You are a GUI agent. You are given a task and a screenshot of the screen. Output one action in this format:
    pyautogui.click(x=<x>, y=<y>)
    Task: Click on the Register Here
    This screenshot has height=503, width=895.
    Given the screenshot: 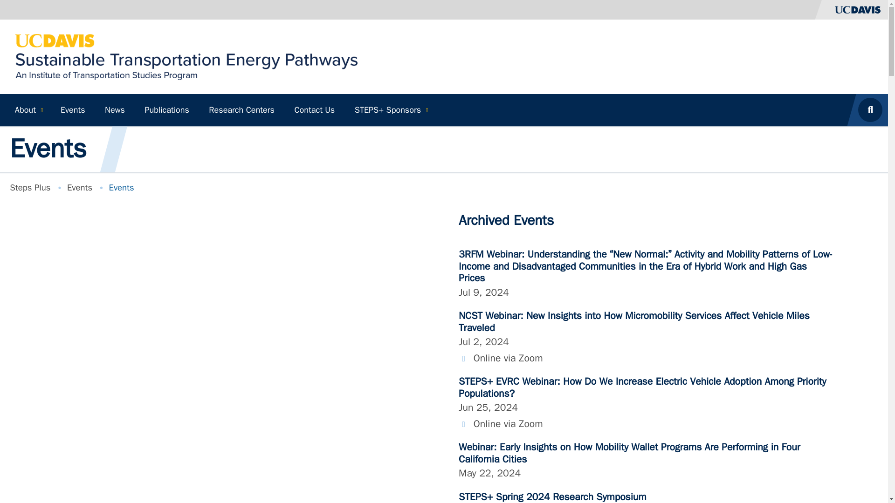 What is the action you would take?
    pyautogui.click(x=659, y=394)
    